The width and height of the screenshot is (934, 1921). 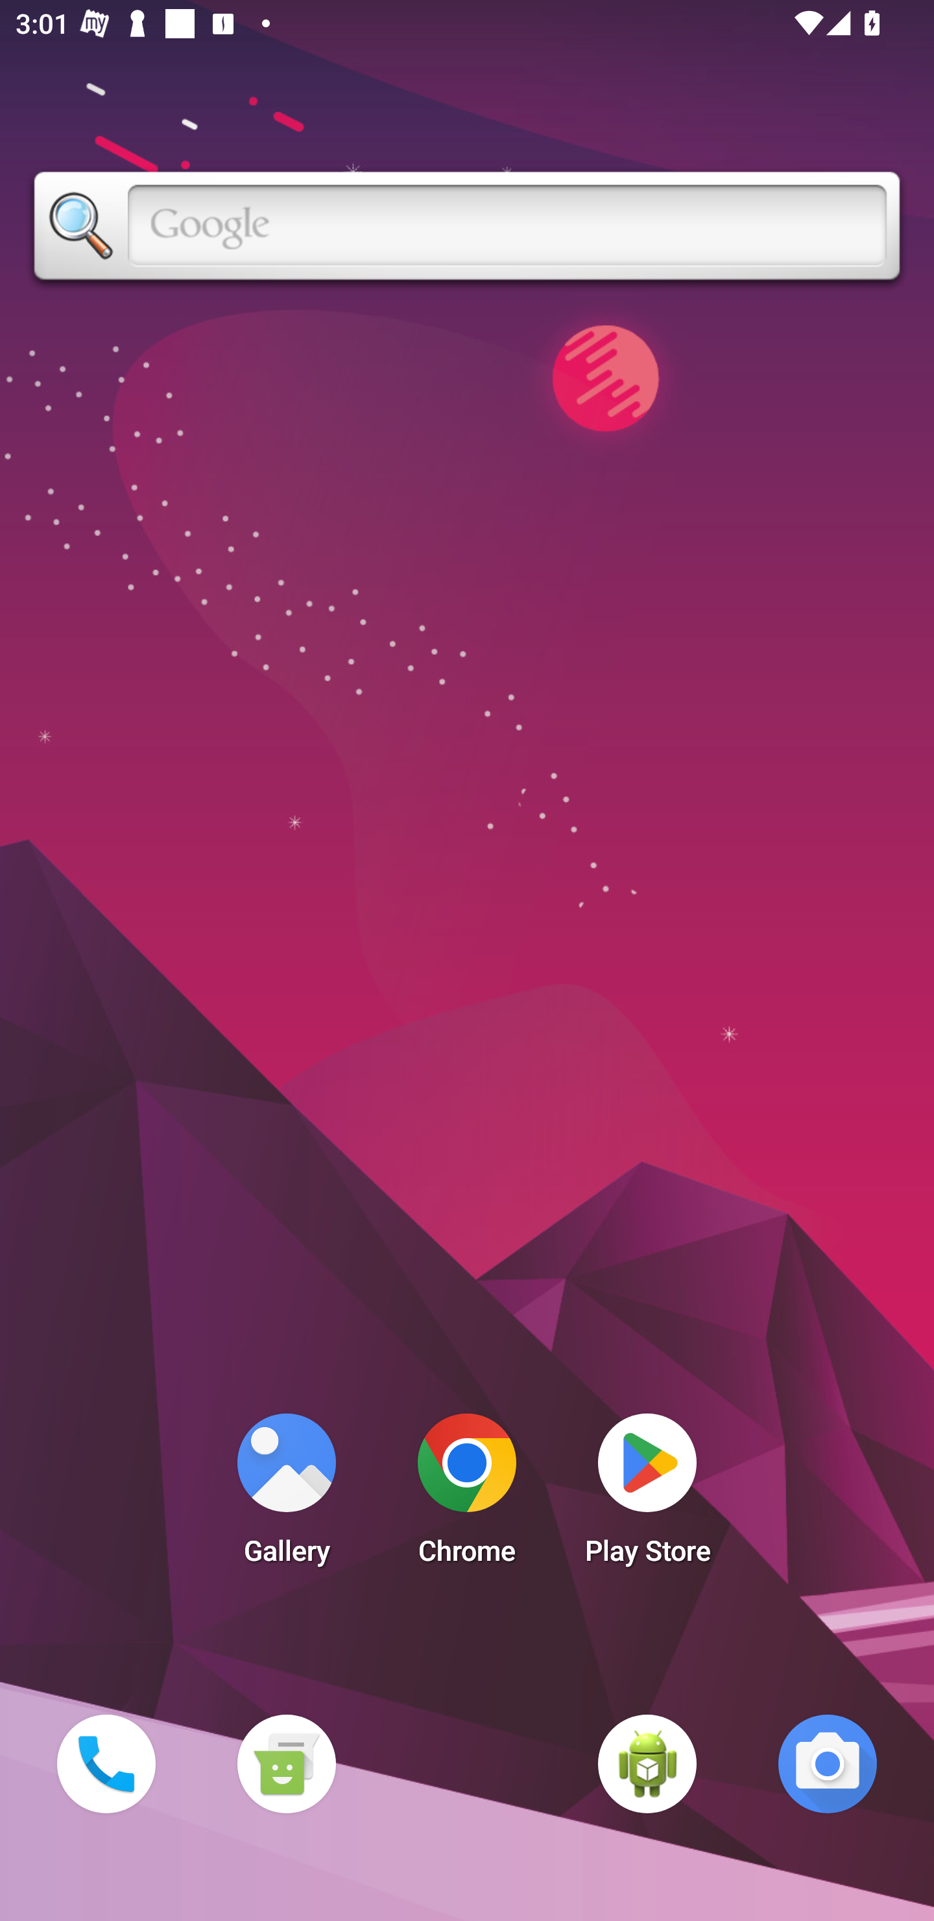 I want to click on Gallery, so click(x=286, y=1495).